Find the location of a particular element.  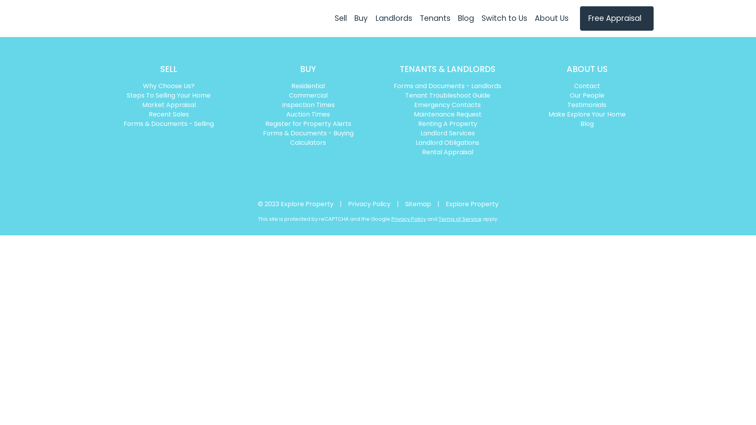

Maintenance Request is located at coordinates (448, 115).